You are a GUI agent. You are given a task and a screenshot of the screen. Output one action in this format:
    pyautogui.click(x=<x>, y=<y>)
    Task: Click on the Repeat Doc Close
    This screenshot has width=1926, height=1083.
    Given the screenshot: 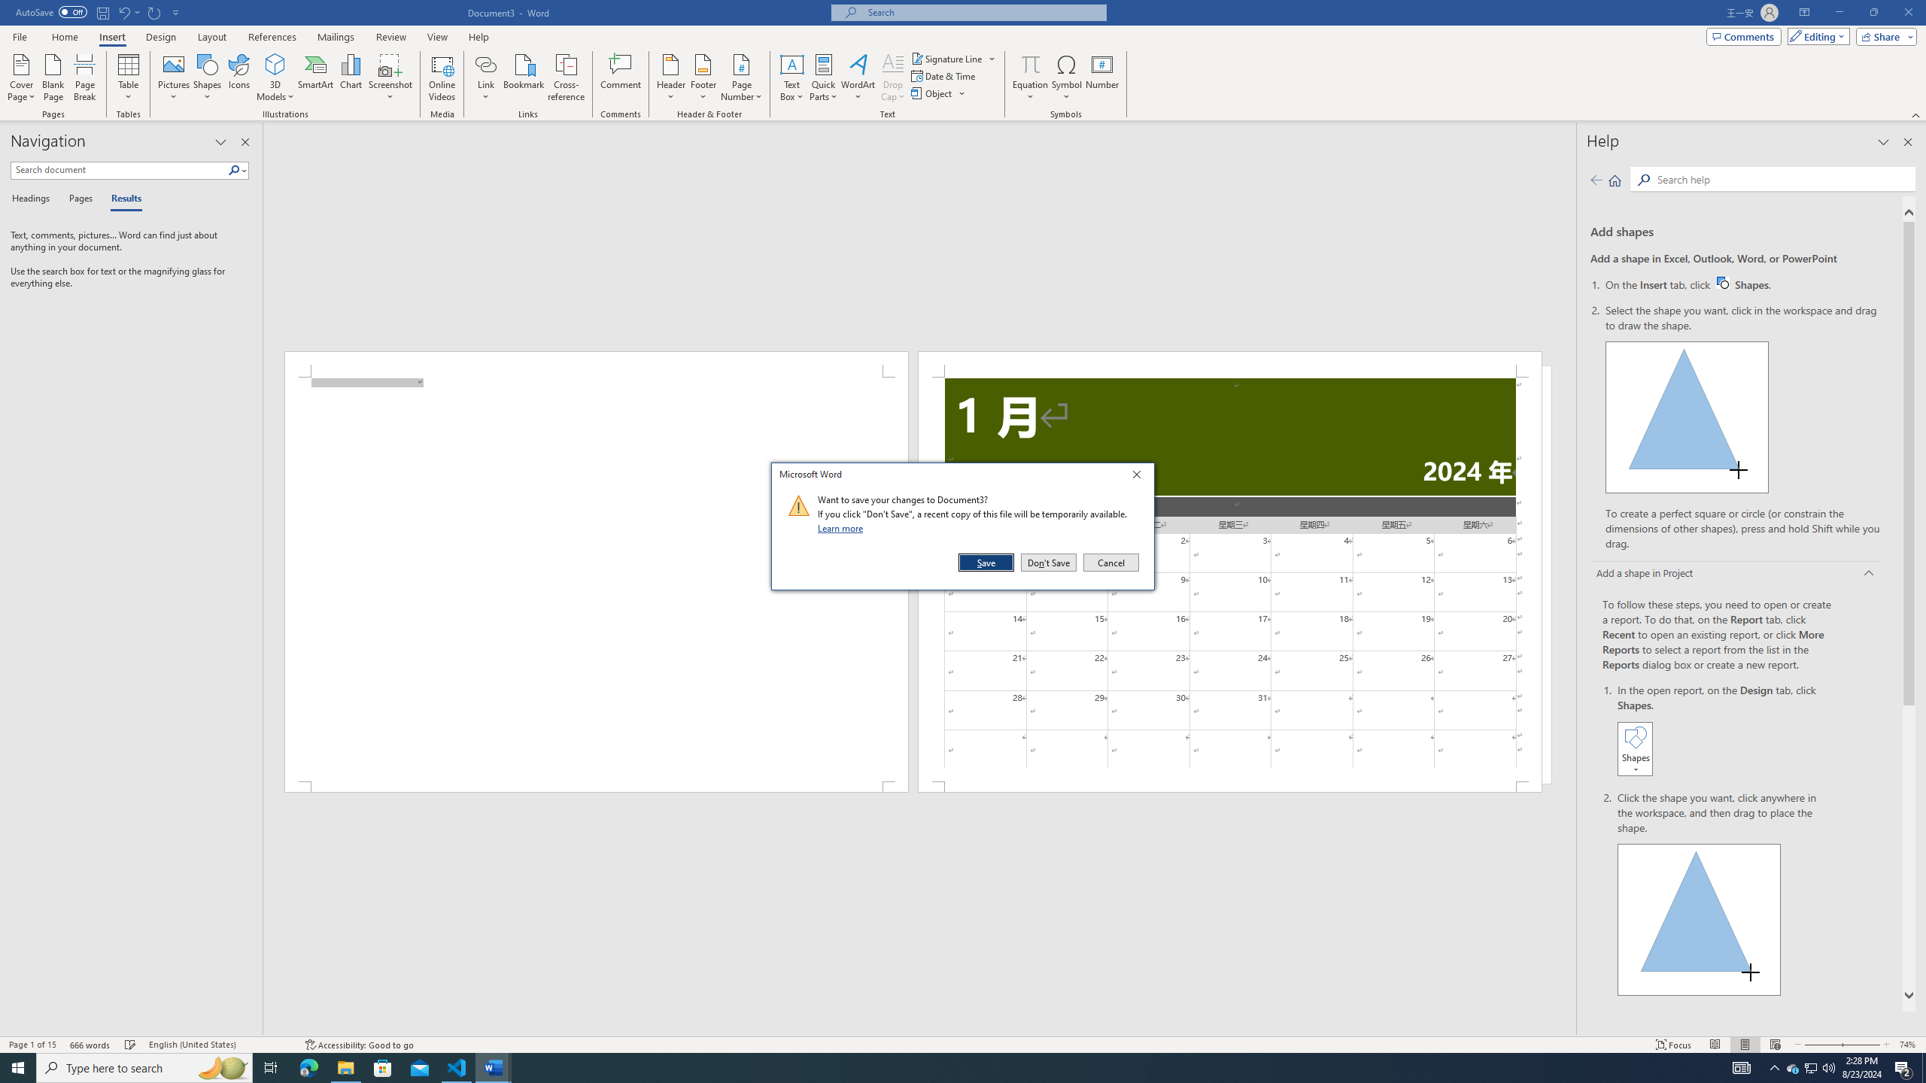 What is the action you would take?
    pyautogui.click(x=1031, y=77)
    